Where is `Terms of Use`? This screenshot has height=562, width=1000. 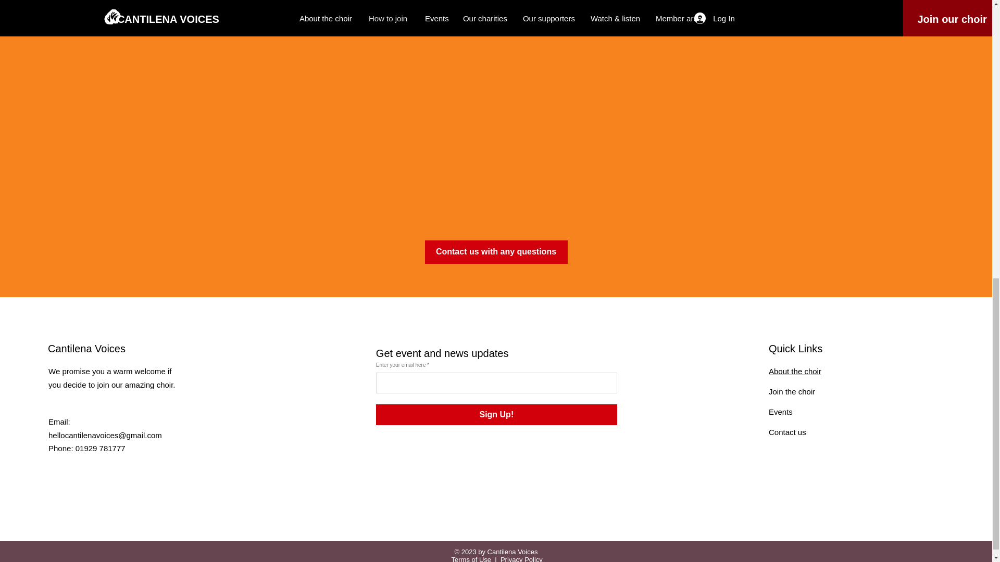
Terms of Use is located at coordinates (472, 559).